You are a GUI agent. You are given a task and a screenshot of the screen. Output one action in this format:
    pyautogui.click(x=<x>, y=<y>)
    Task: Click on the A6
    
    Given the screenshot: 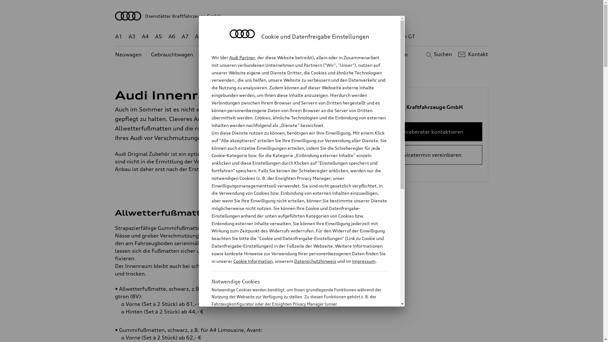 What is the action you would take?
    pyautogui.click(x=172, y=37)
    